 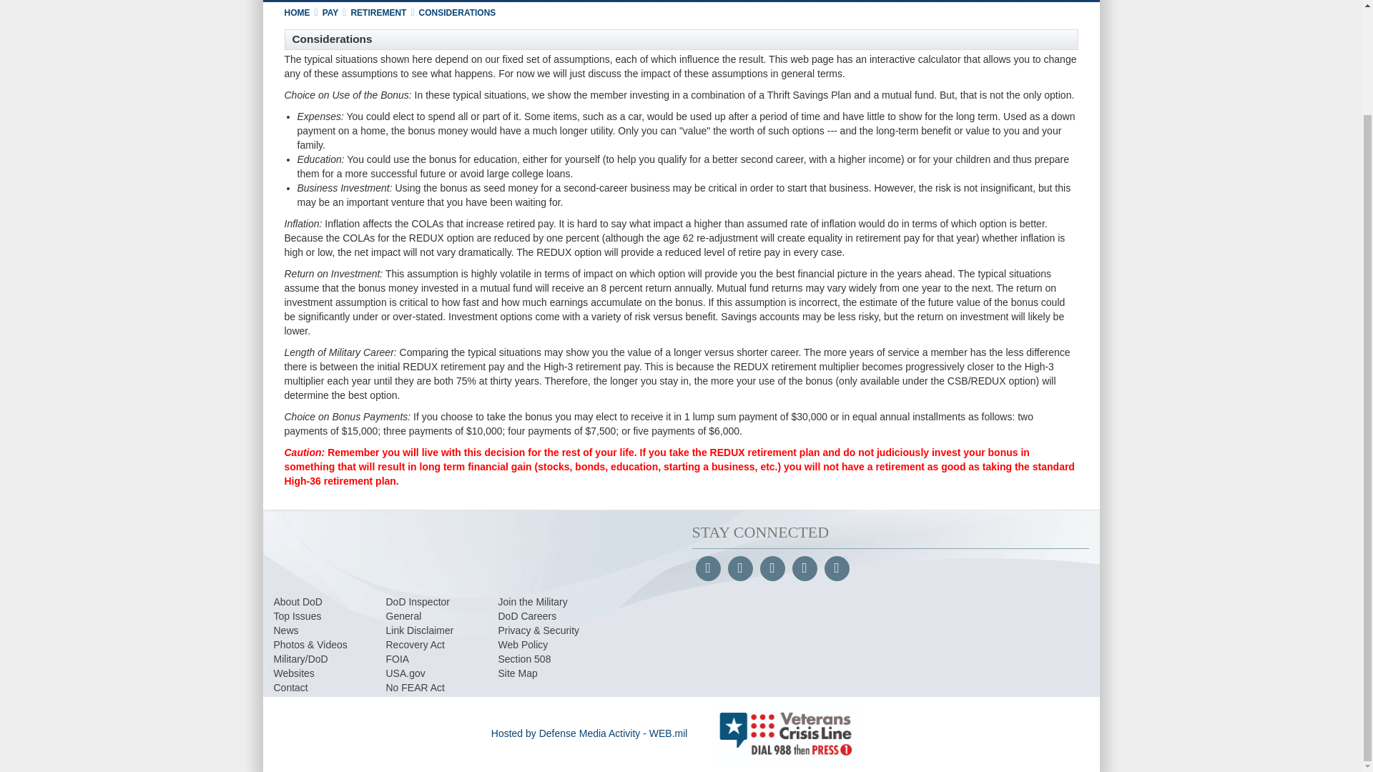 I want to click on CALCULATORS, so click(x=592, y=1).